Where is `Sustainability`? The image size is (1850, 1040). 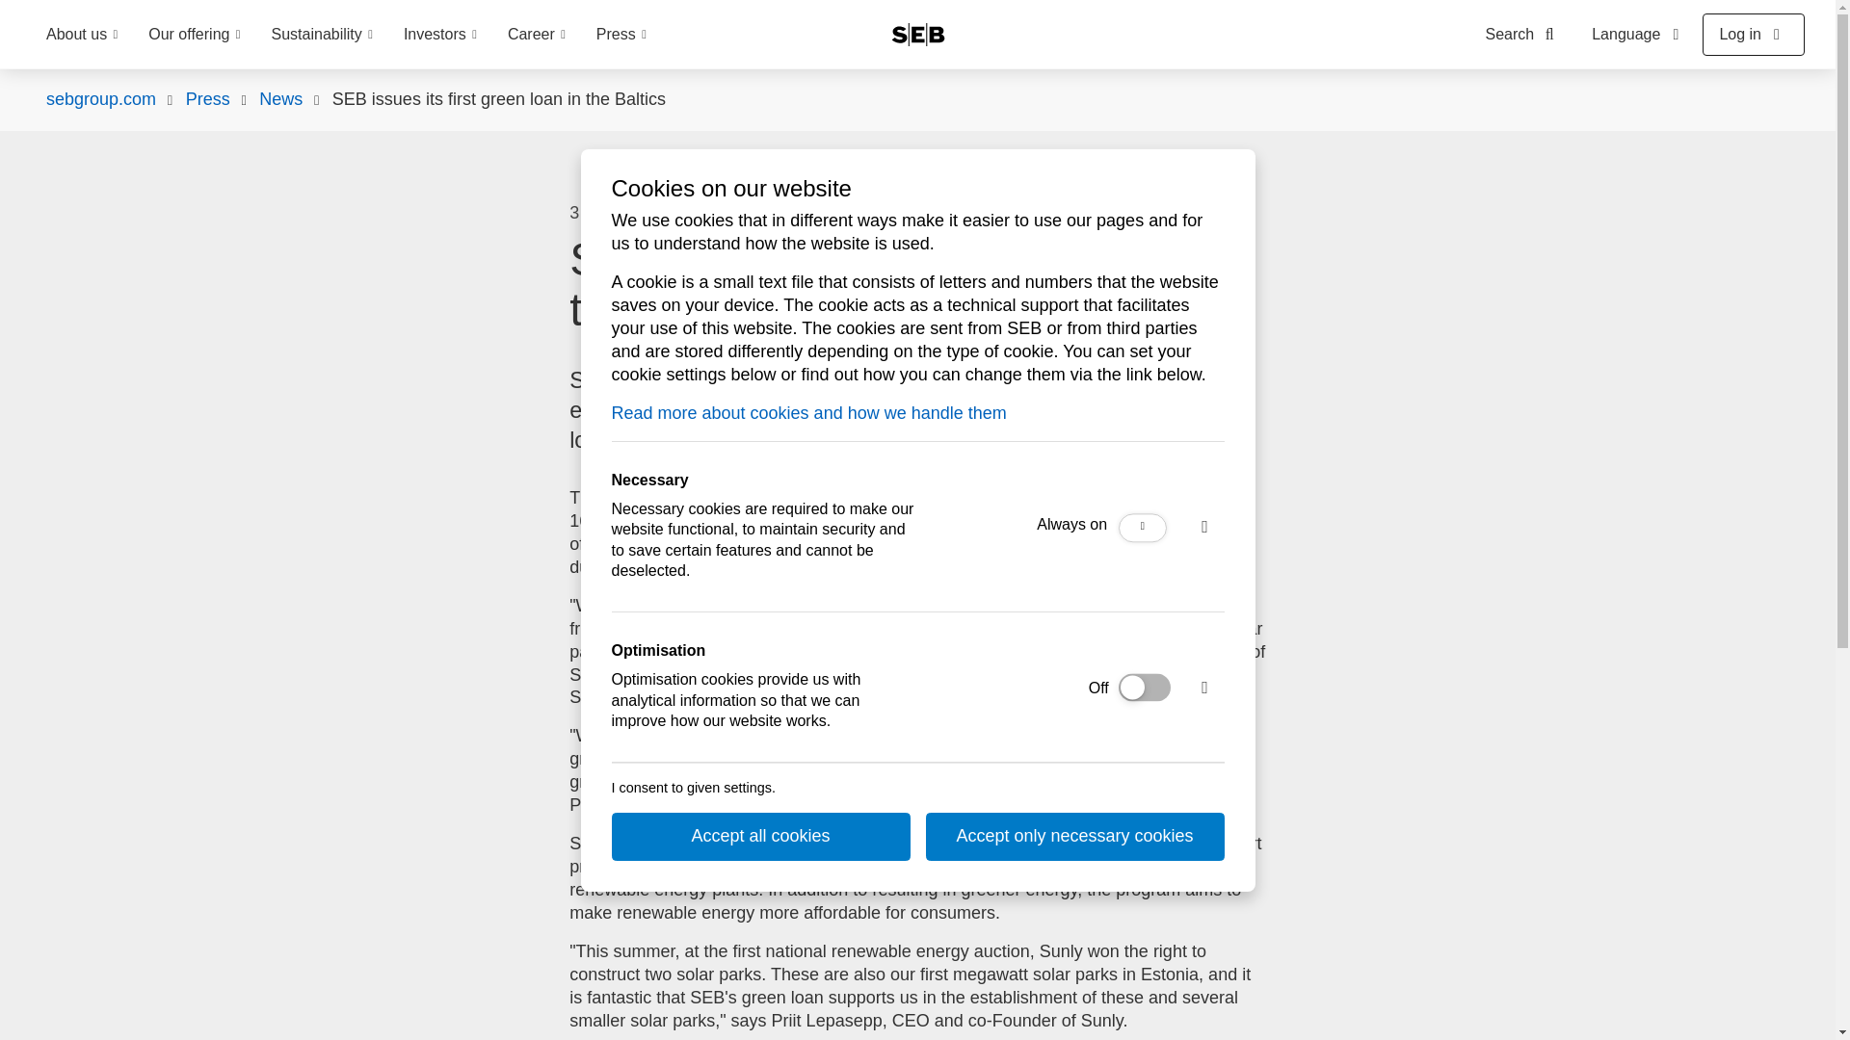 Sustainability is located at coordinates (322, 35).